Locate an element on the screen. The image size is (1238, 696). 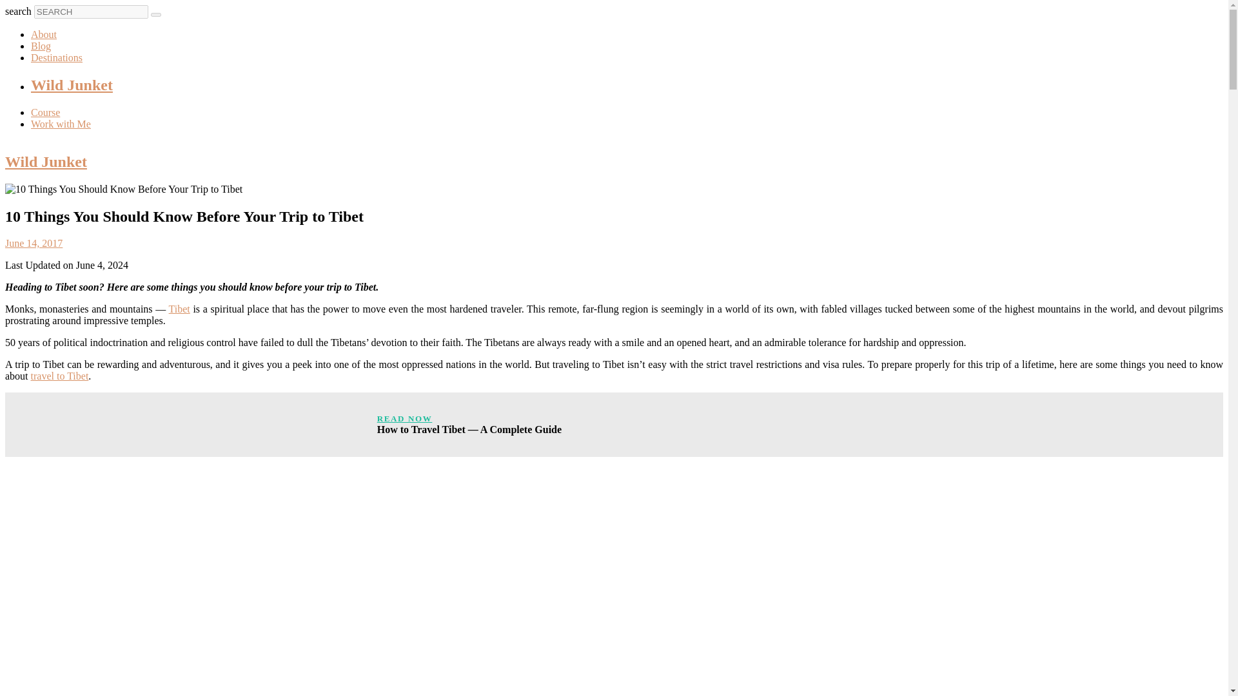
Blog is located at coordinates (41, 45).